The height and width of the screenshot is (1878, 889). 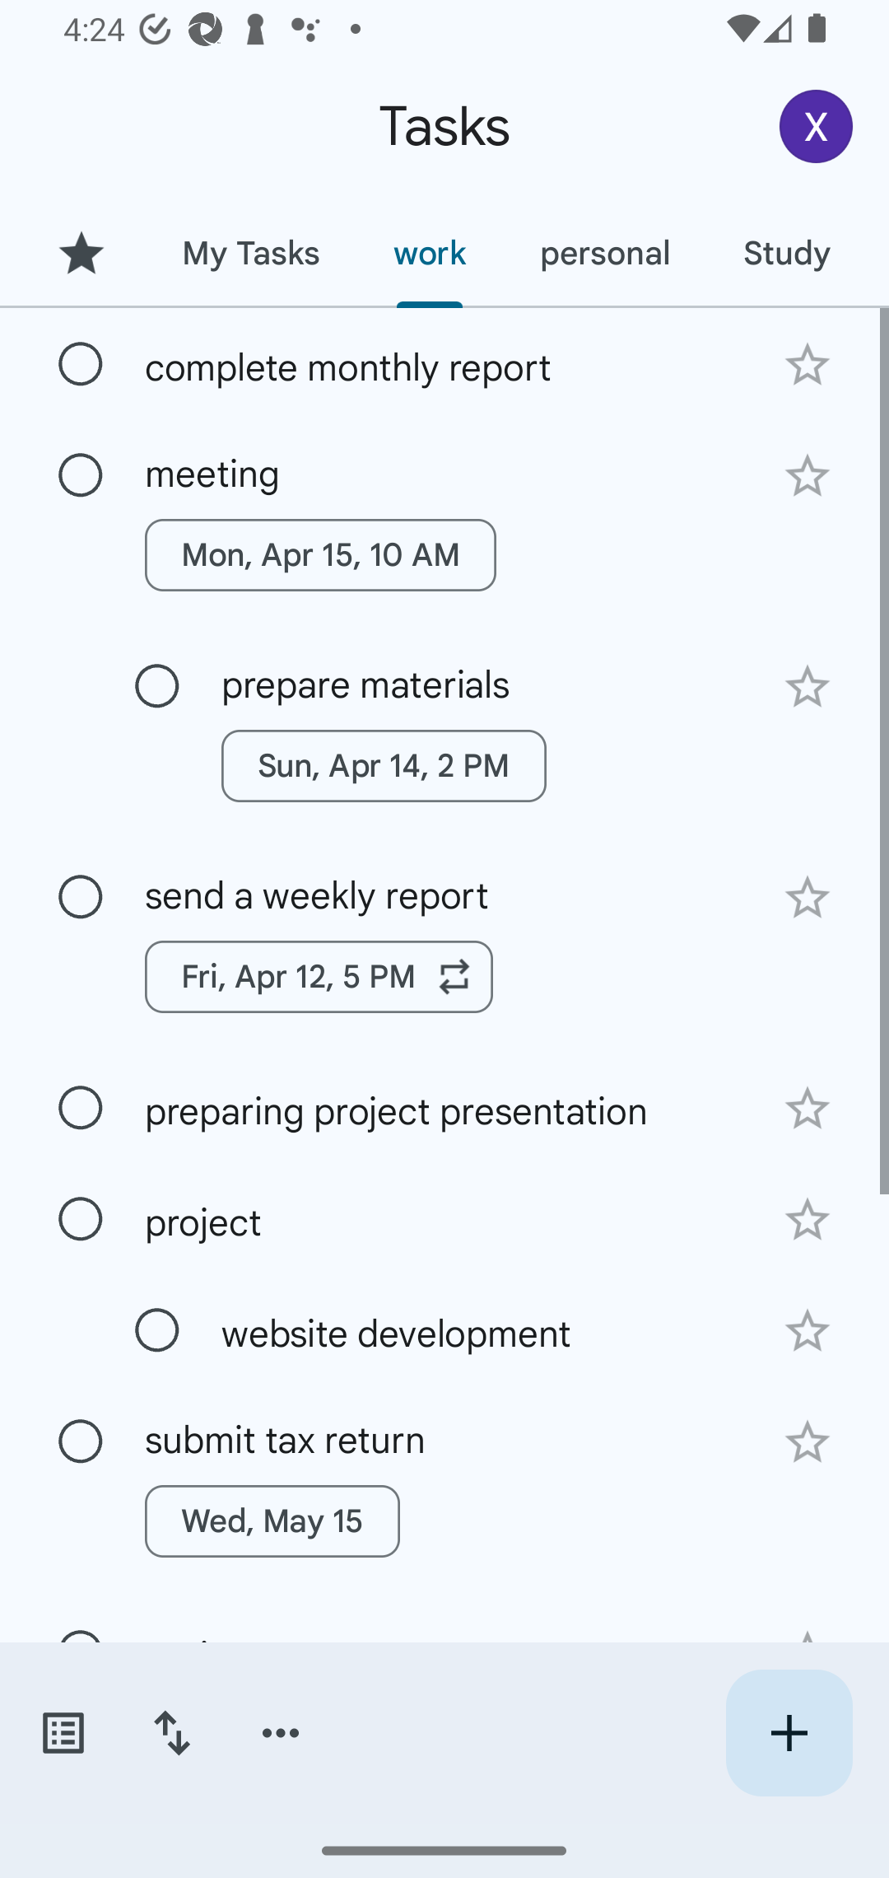 I want to click on Wed, May 15, so click(x=272, y=1521).